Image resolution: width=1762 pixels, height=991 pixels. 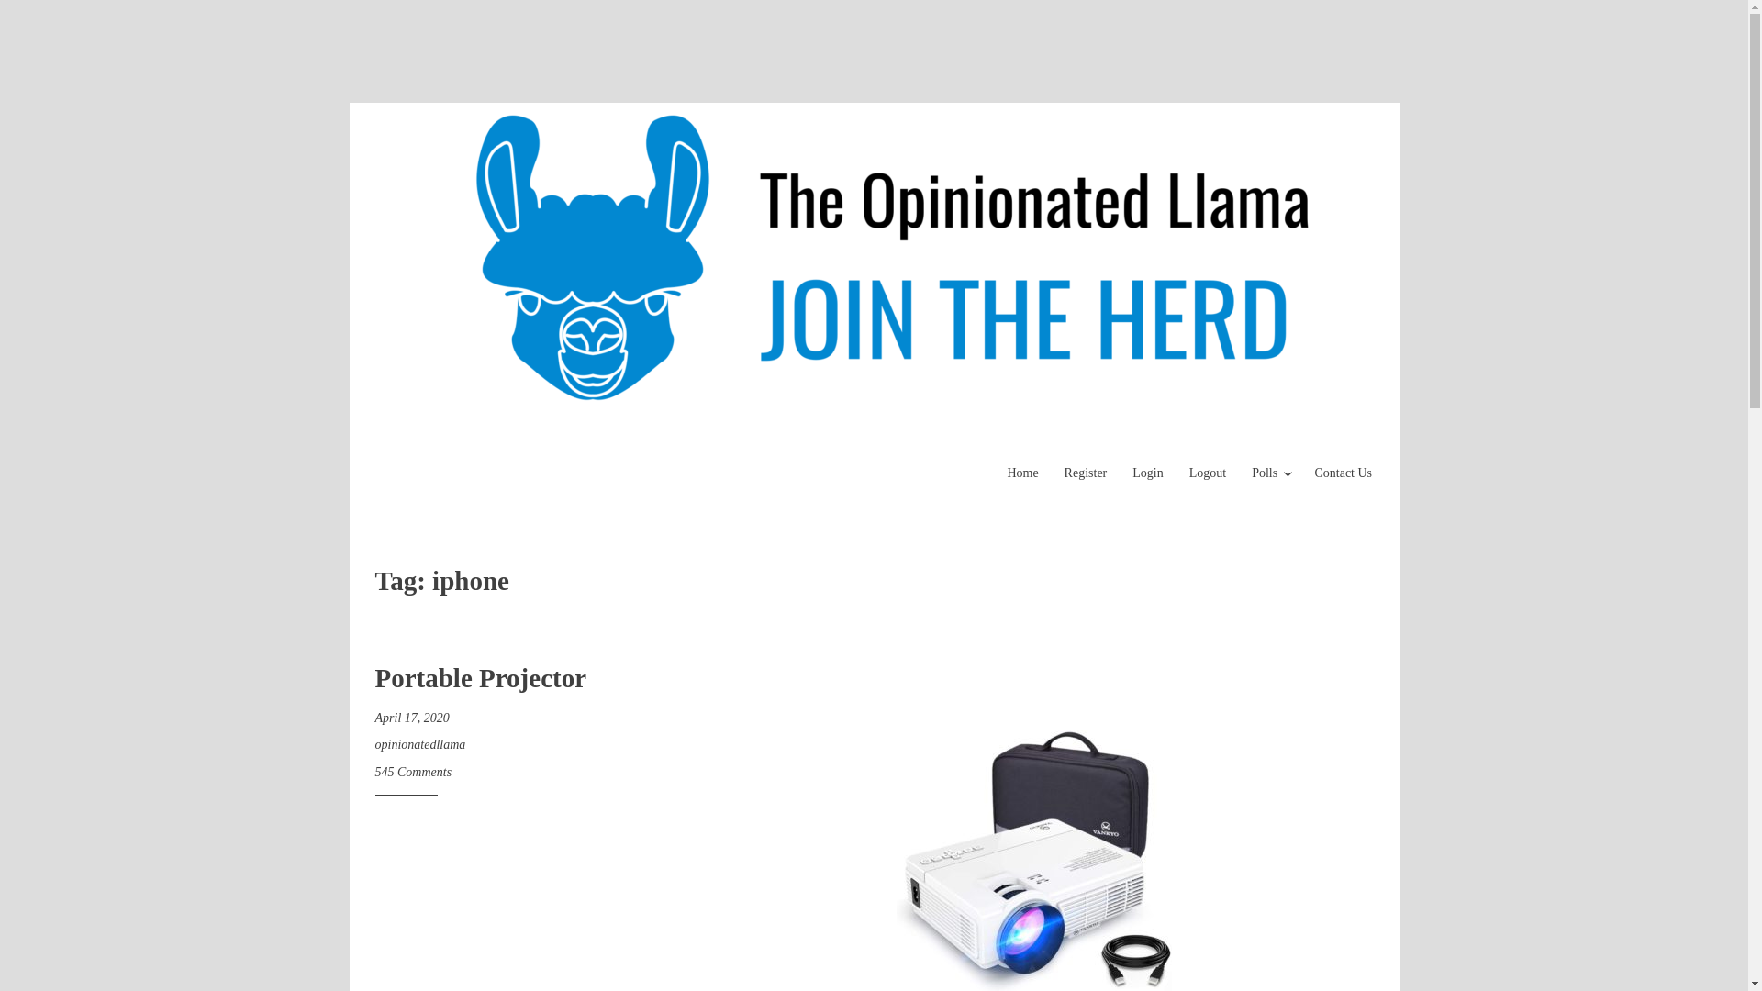 What do you see at coordinates (1208, 472) in the screenshot?
I see `Logout` at bounding box center [1208, 472].